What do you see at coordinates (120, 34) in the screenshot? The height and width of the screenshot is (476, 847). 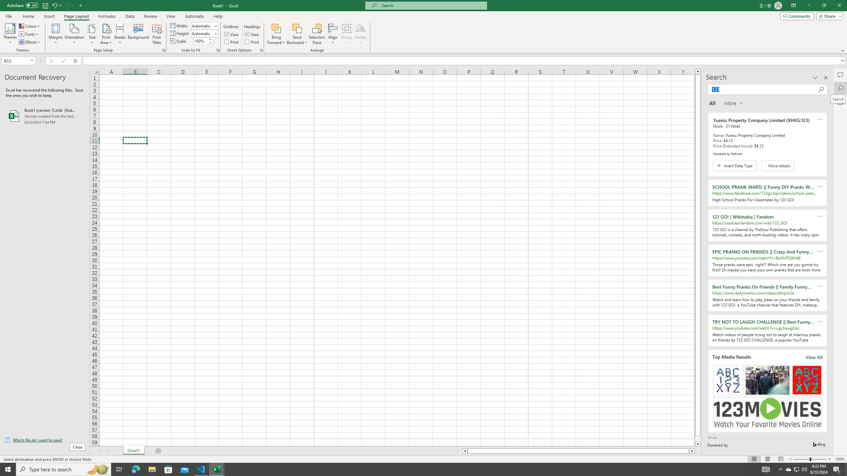 I see `Breaks` at bounding box center [120, 34].